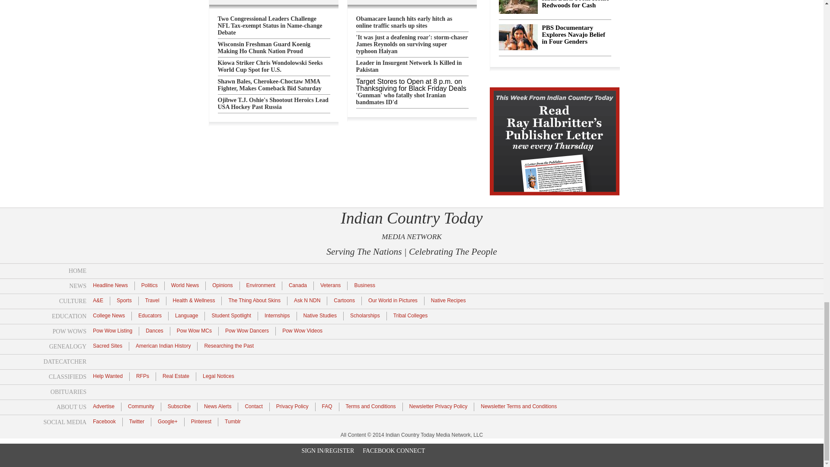  Describe the element at coordinates (292, 406) in the screenshot. I see `Privacy Policy` at that location.